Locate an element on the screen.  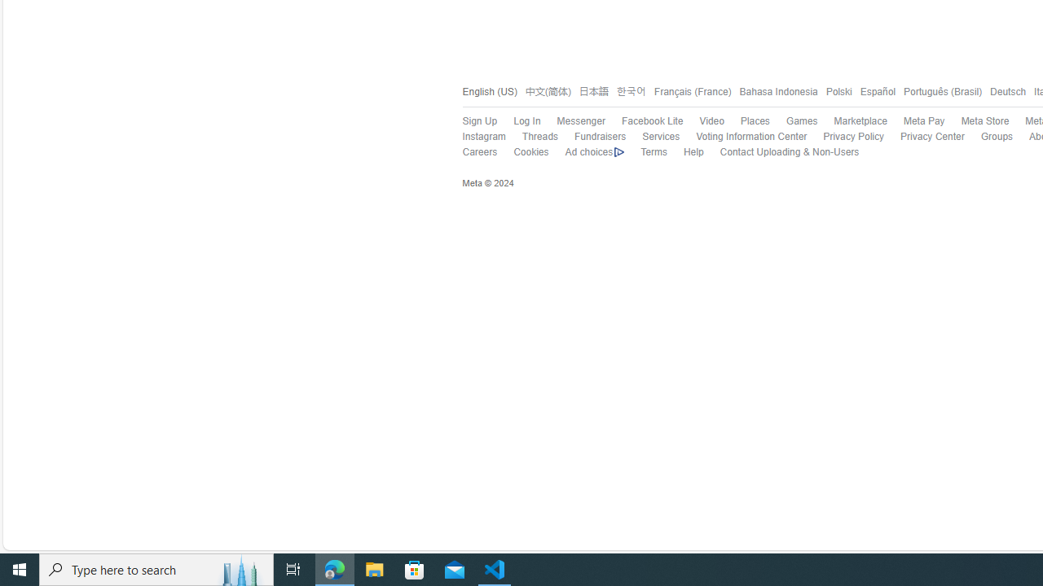
Meta Pay is located at coordinates (916, 121).